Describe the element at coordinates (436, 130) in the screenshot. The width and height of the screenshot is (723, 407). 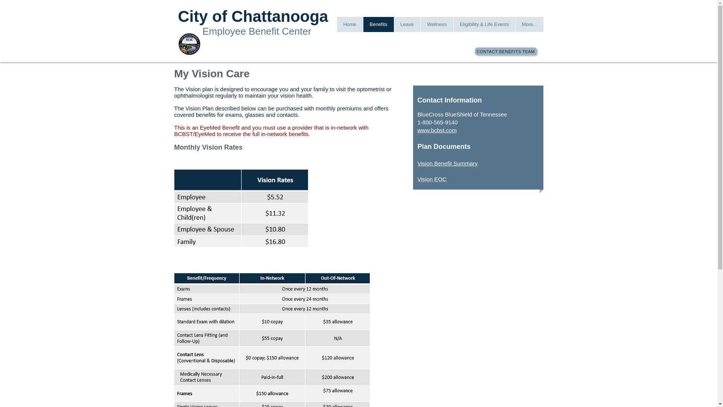
I see `www.bcbst.com` at that location.